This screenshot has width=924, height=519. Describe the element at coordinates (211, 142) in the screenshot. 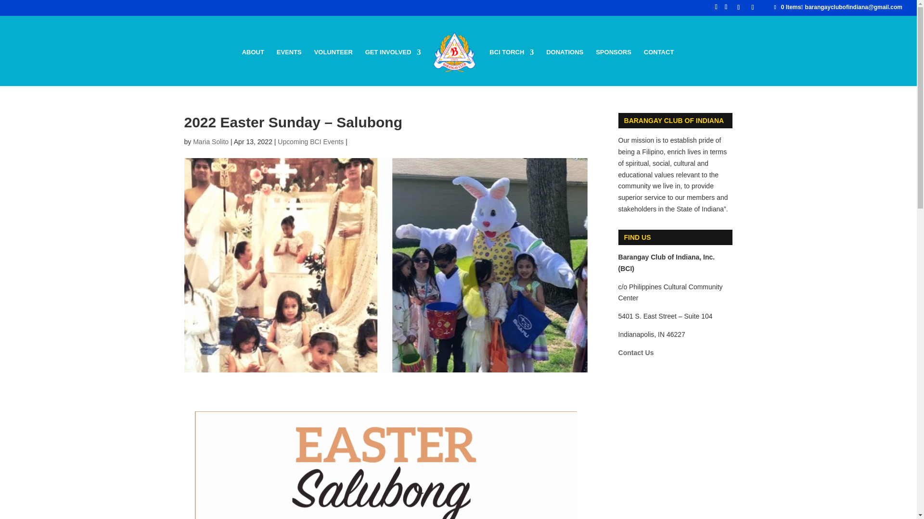

I see `Posts by Maria Solito` at that location.